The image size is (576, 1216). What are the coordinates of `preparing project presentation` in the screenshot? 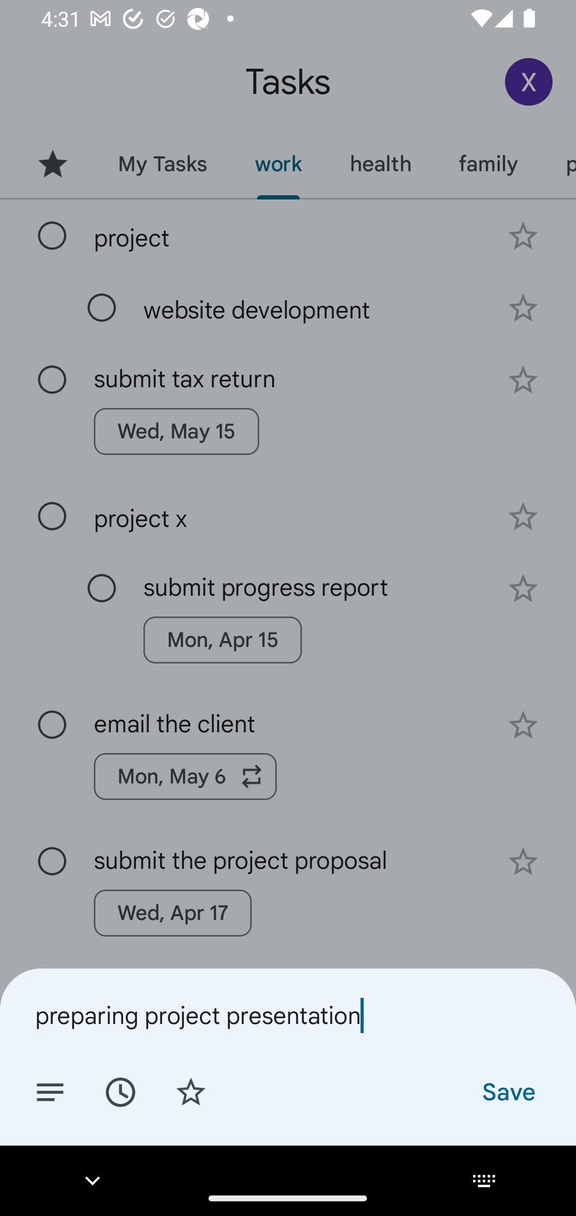 It's located at (288, 1015).